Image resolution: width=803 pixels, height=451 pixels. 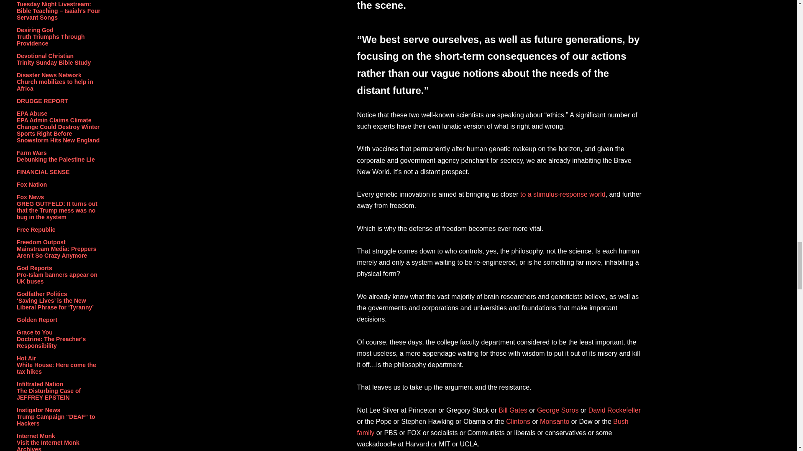 What do you see at coordinates (563, 194) in the screenshot?
I see `to a stimulus-response world` at bounding box center [563, 194].